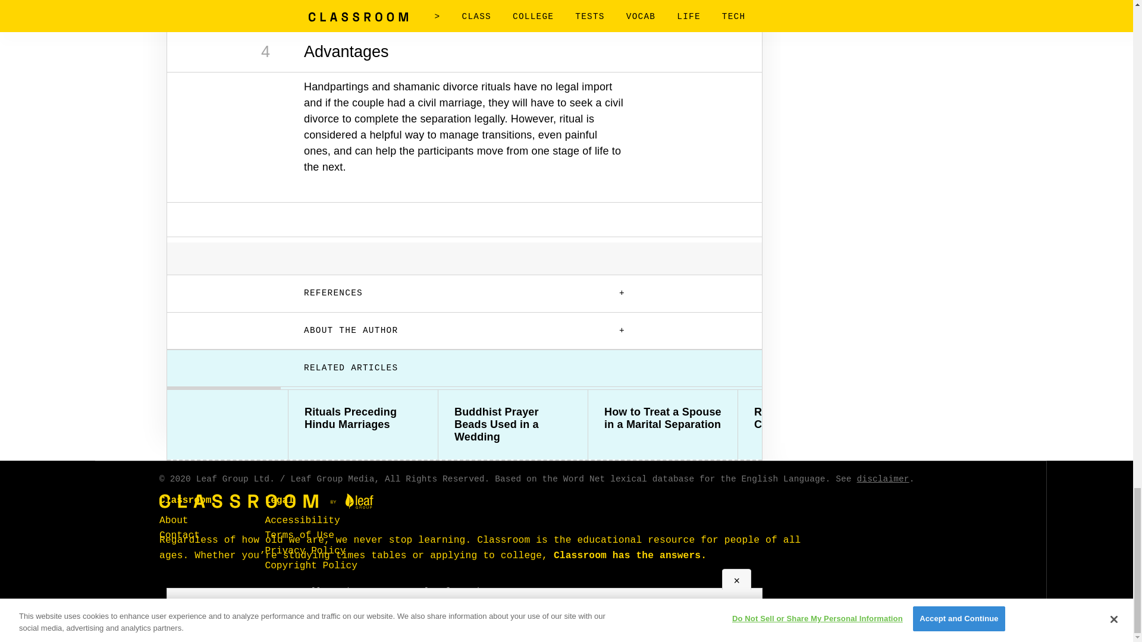 The height and width of the screenshot is (642, 1142). What do you see at coordinates (513, 424) in the screenshot?
I see `Buddhist Prayer Beads Used in a Wedding` at bounding box center [513, 424].